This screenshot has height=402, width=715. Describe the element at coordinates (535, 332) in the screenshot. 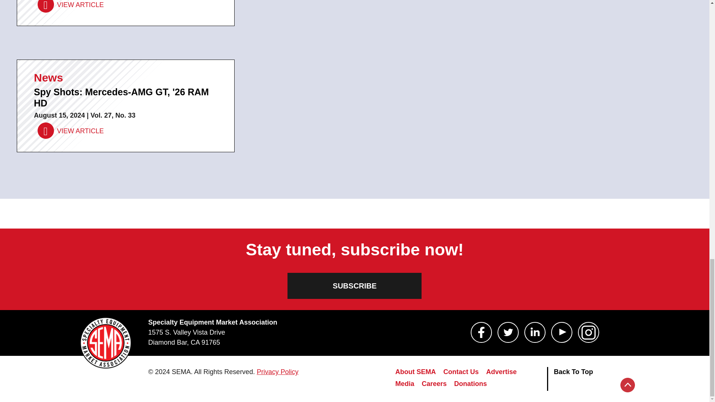

I see `SEMA LinkedIn Link` at that location.